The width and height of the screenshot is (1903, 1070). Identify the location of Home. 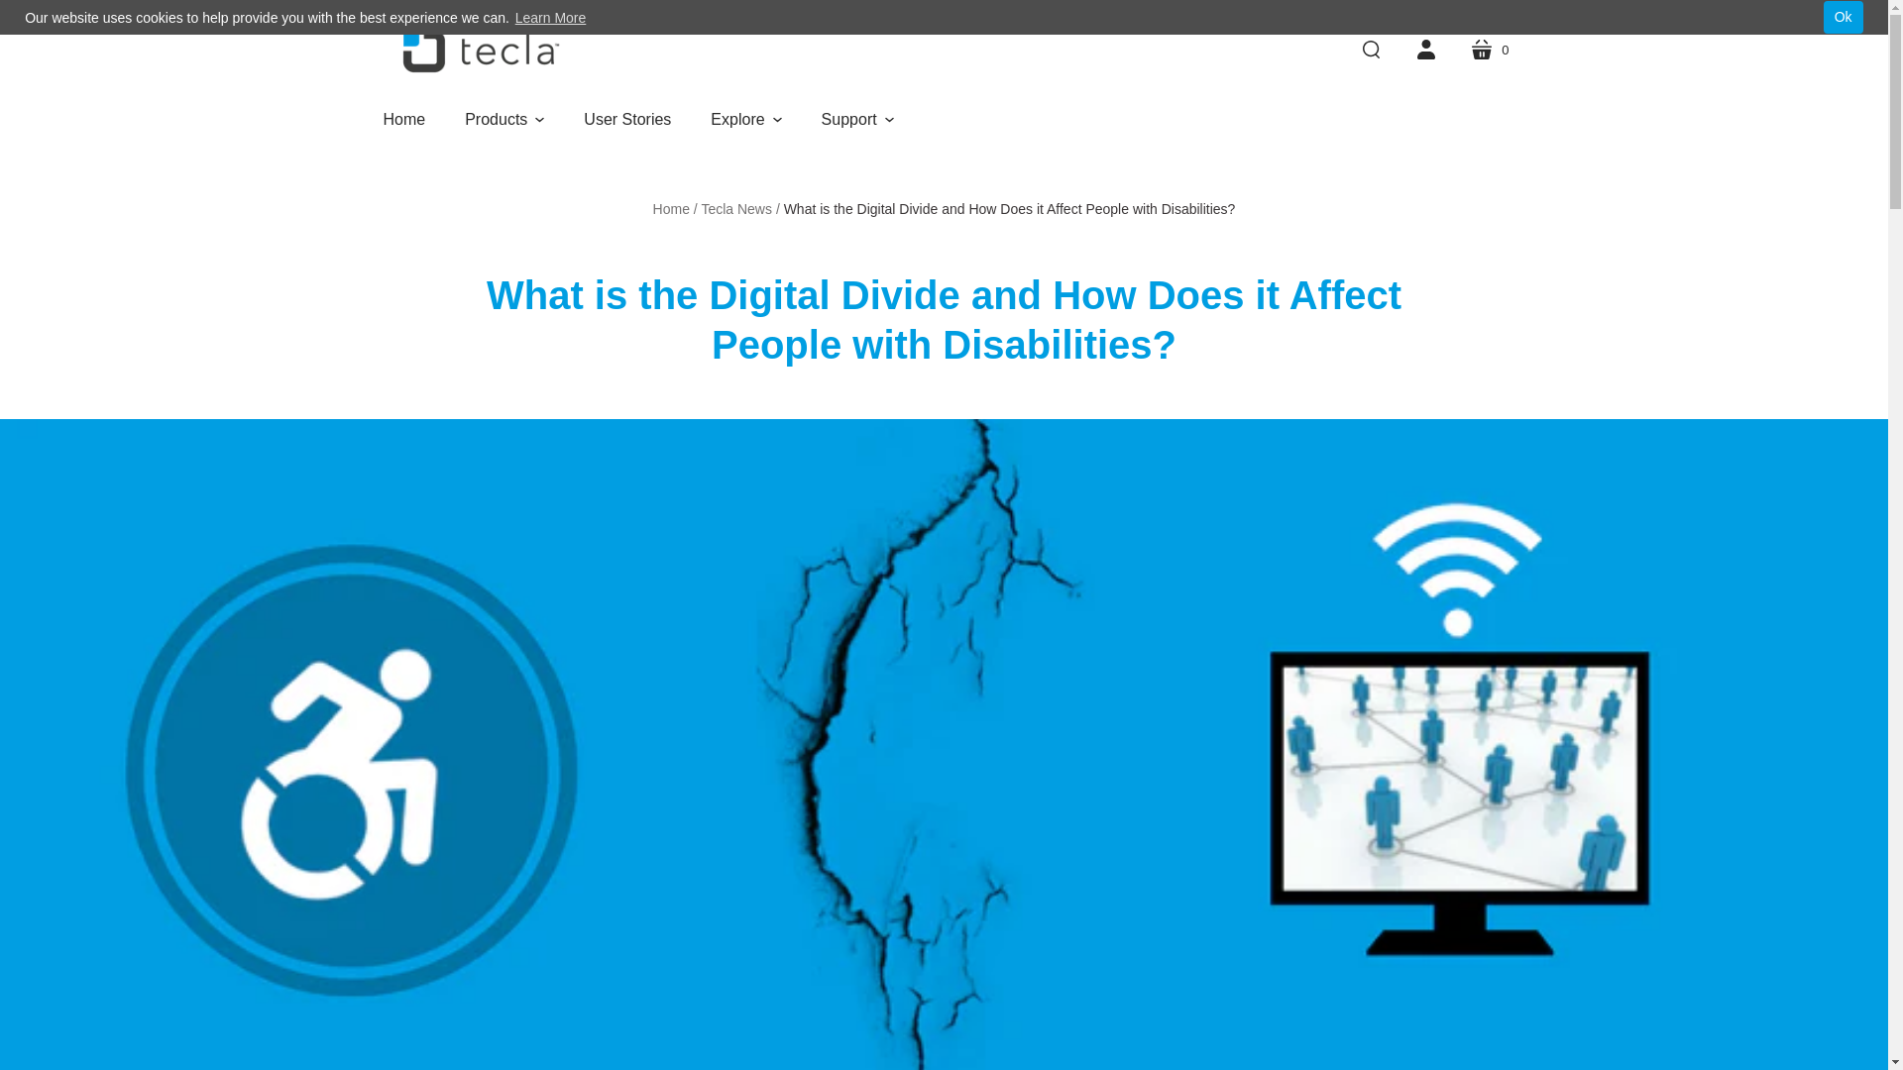
(1371, 49).